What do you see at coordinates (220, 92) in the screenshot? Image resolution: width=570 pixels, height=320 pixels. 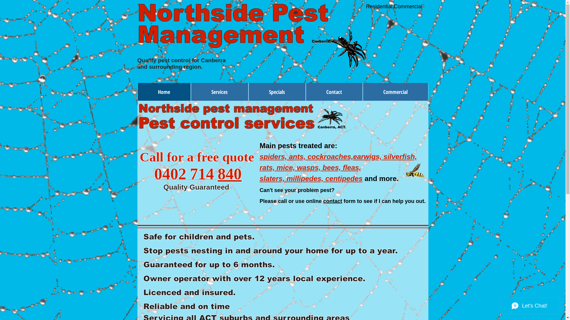 I see `Services` at bounding box center [220, 92].